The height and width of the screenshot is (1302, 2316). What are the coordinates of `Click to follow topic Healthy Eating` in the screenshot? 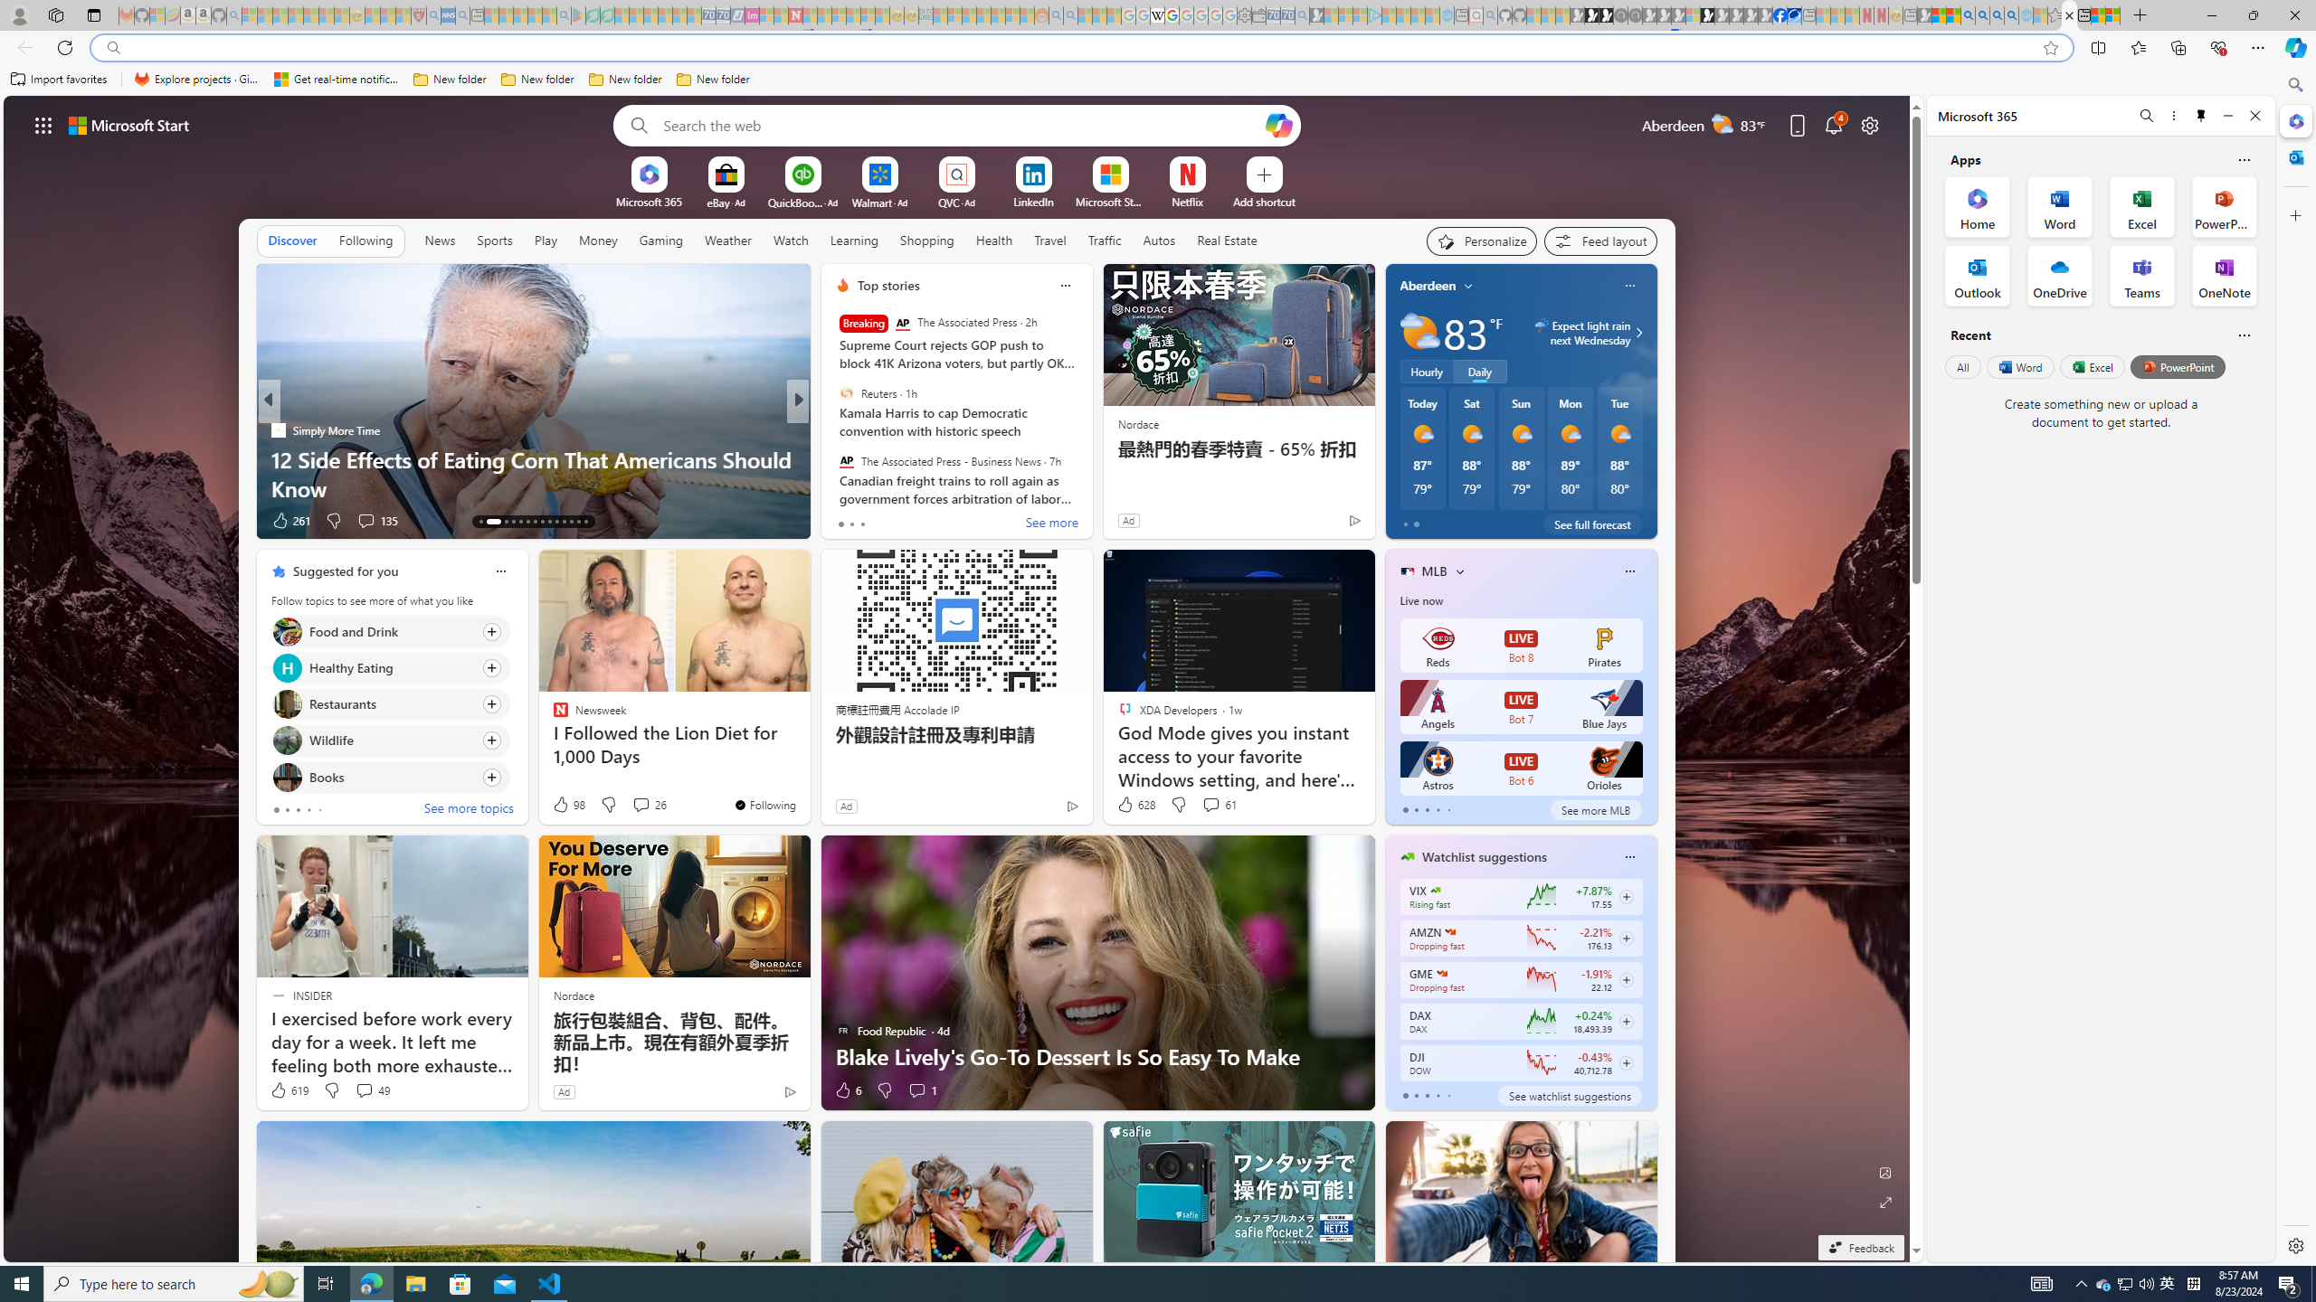 It's located at (390, 667).